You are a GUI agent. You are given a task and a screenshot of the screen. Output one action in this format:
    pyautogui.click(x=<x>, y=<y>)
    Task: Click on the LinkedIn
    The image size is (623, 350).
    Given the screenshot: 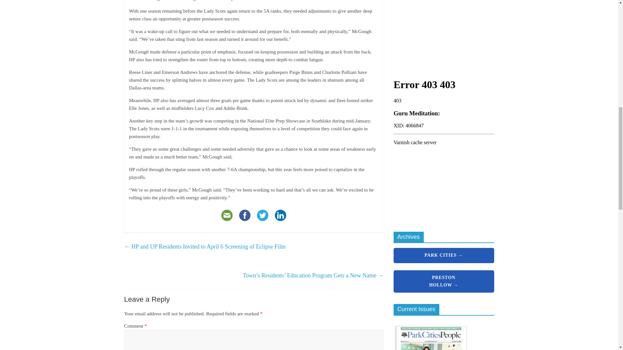 What is the action you would take?
    pyautogui.click(x=280, y=215)
    